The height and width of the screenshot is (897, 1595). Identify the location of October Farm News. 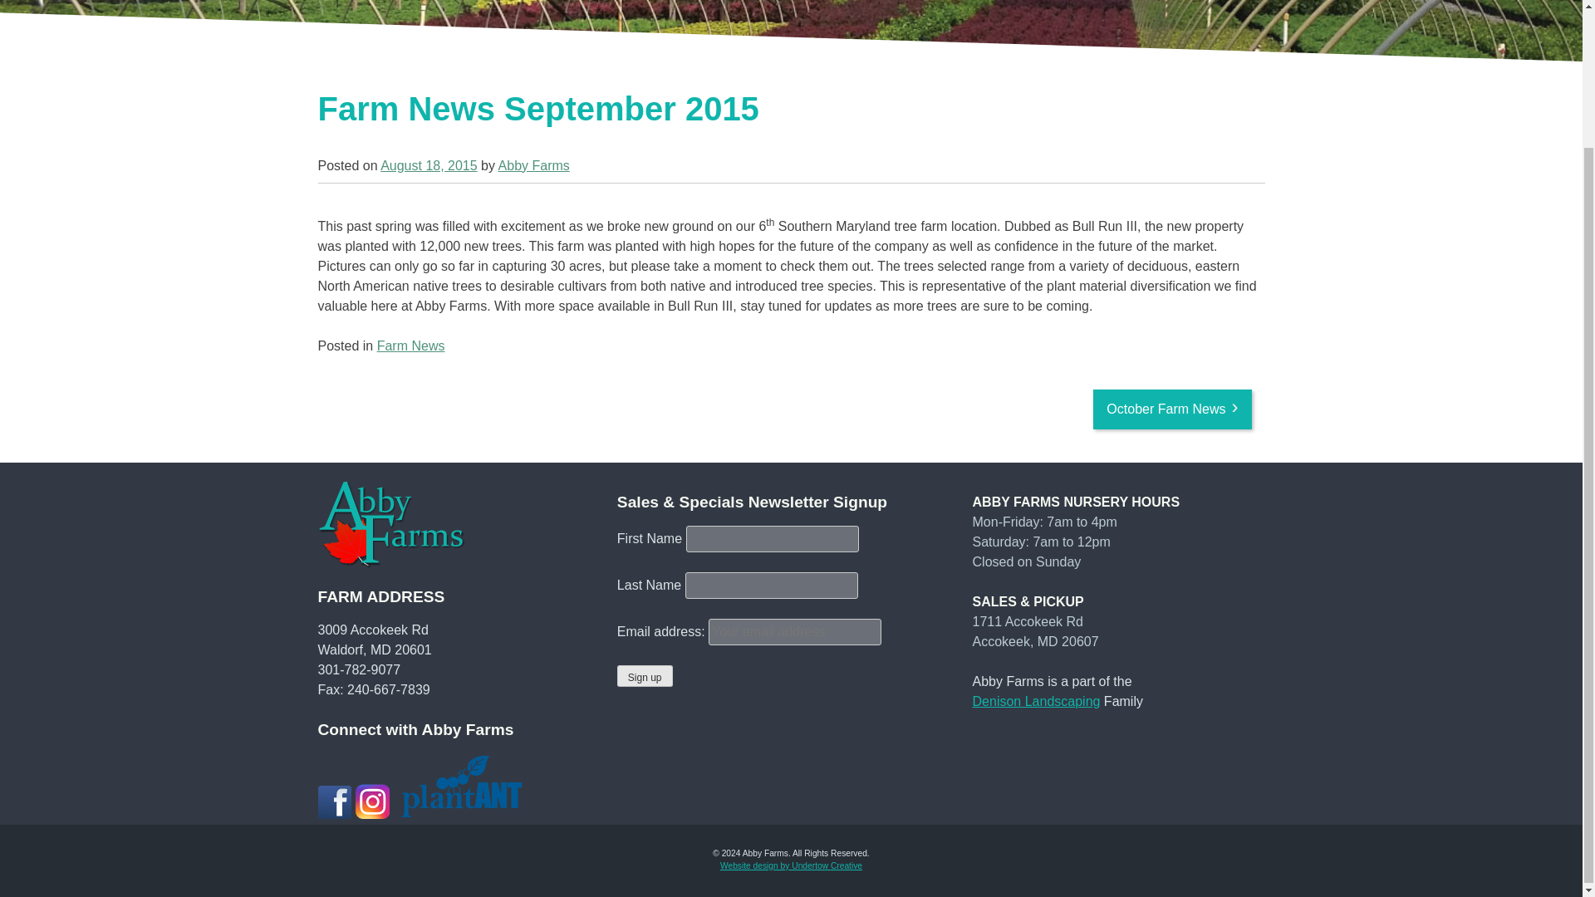
(1171, 409).